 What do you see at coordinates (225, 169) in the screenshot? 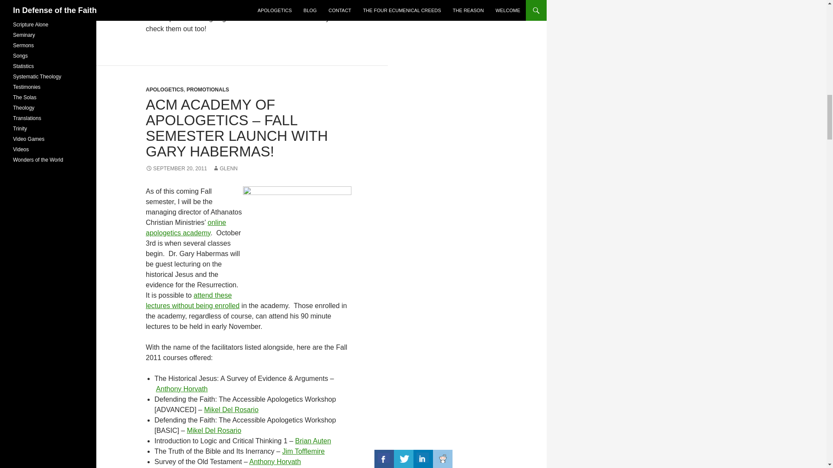
I see `GLENN` at bounding box center [225, 169].